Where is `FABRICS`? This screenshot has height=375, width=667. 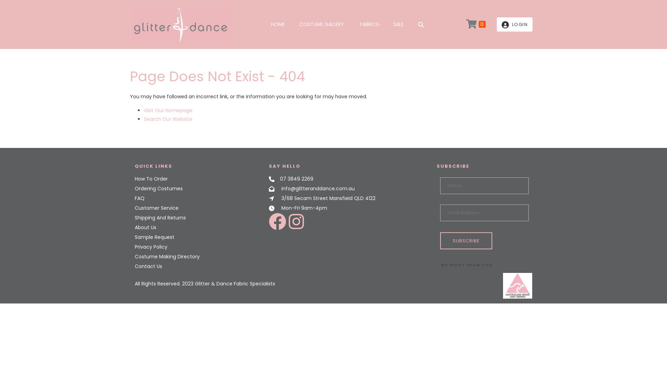 FABRICS is located at coordinates (369, 24).